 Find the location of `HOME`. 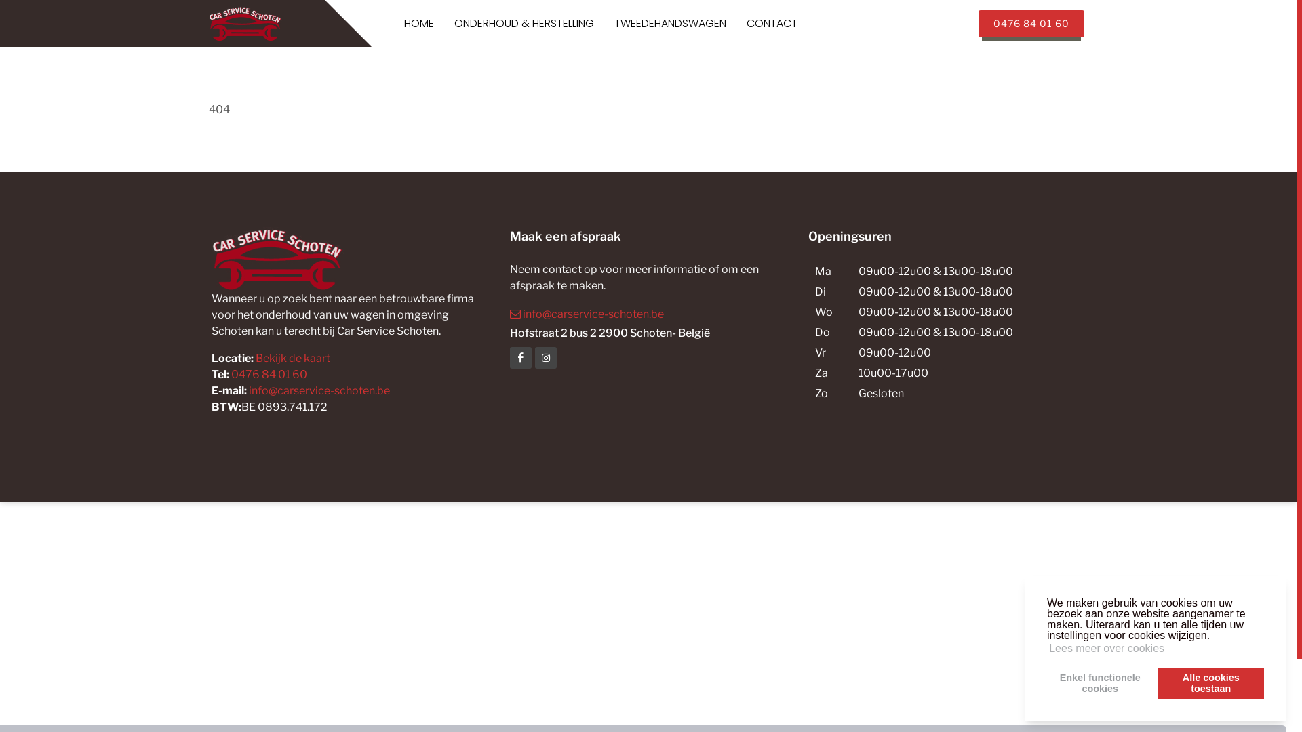

HOME is located at coordinates (419, 24).